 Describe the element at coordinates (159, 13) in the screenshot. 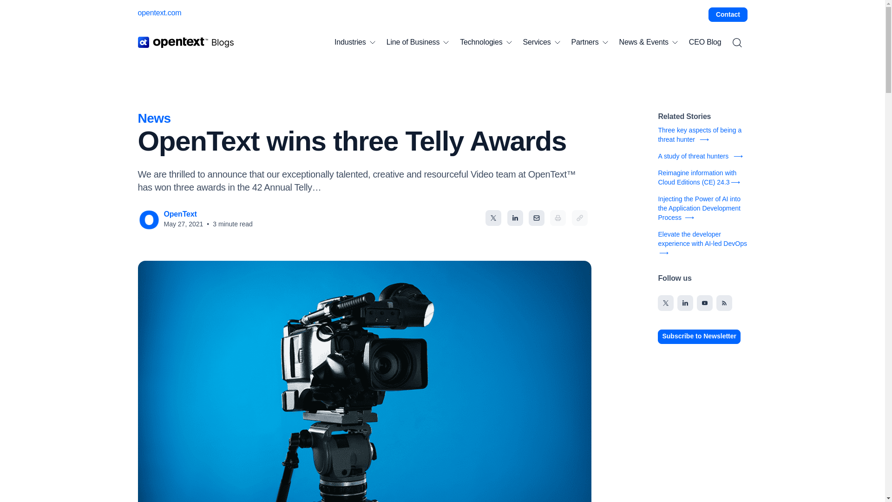

I see `opentext.com` at that location.